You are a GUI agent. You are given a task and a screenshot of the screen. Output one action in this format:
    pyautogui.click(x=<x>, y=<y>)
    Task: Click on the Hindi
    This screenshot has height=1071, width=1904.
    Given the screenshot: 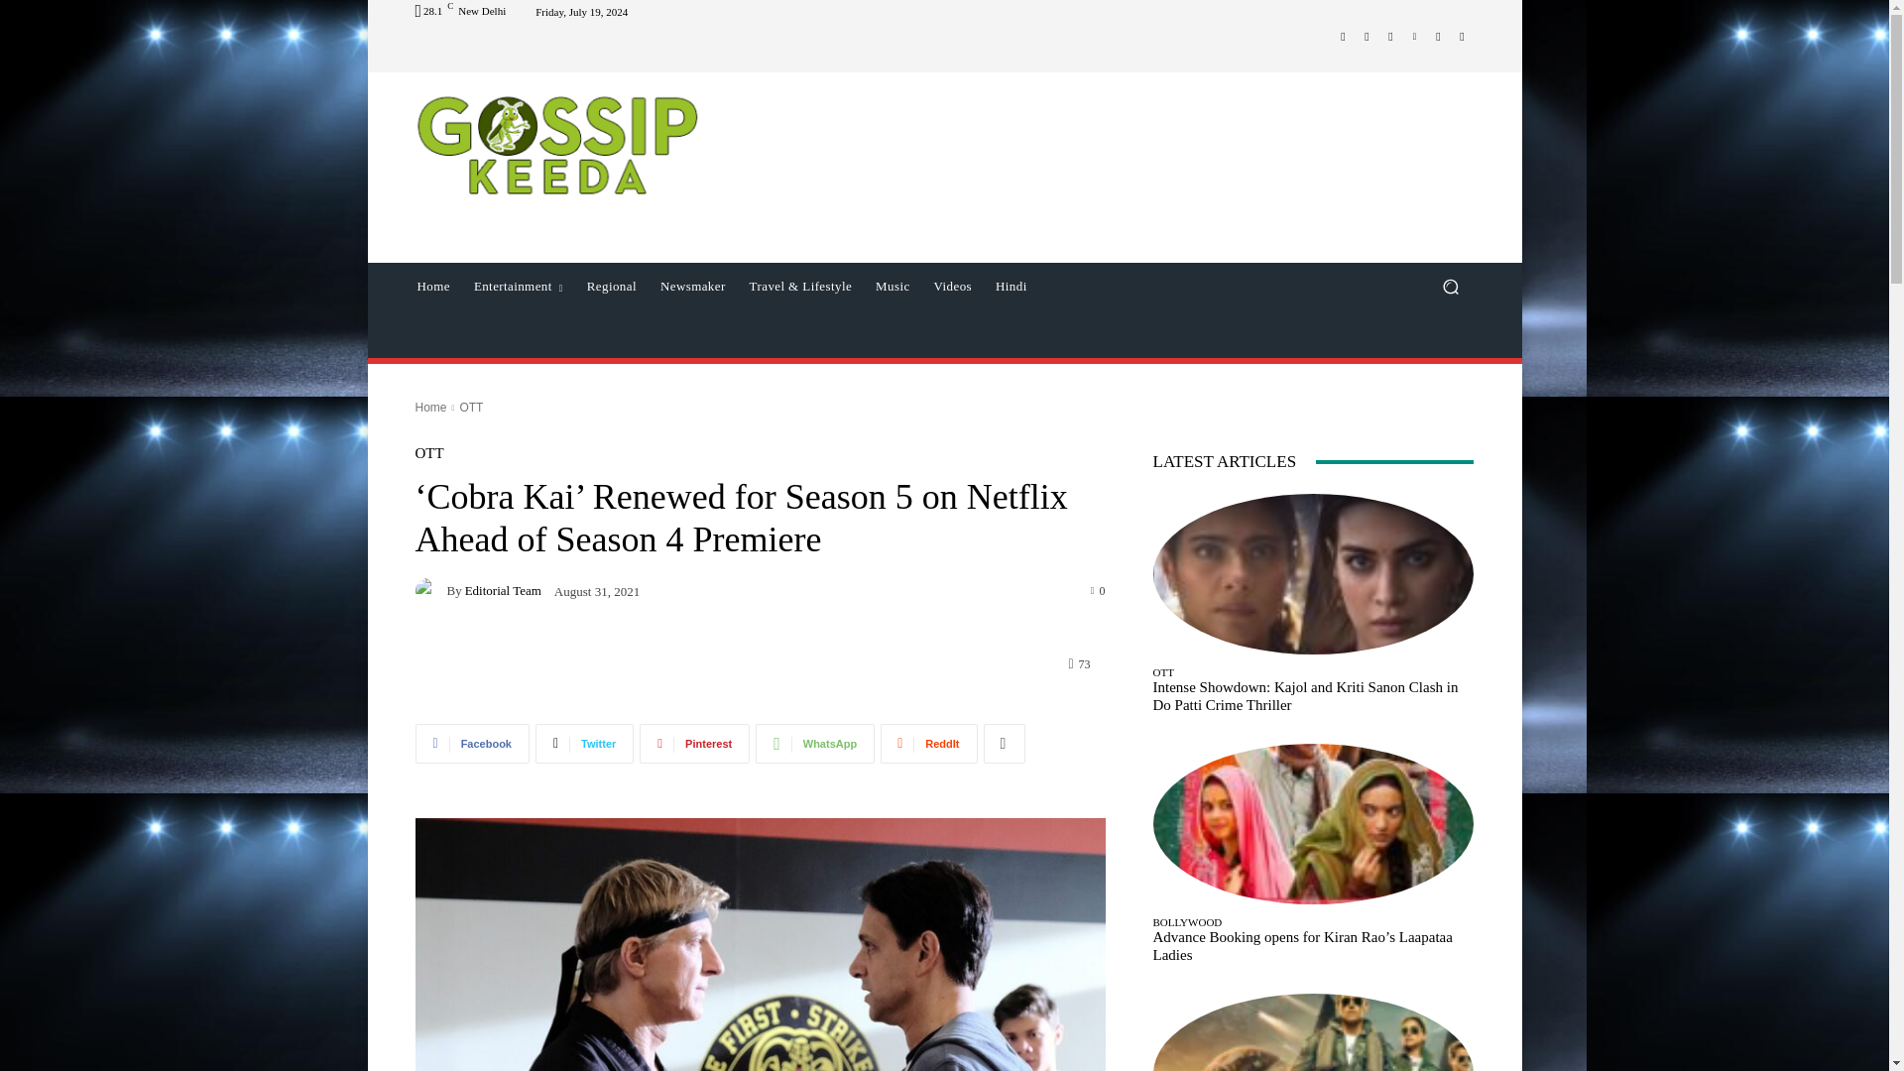 What is the action you would take?
    pyautogui.click(x=1011, y=286)
    